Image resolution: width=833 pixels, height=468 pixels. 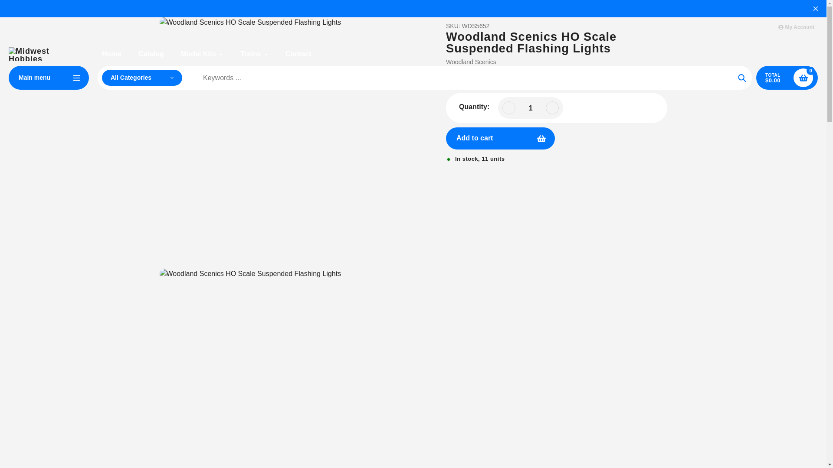 What do you see at coordinates (202, 54) in the screenshot?
I see `Model Kits` at bounding box center [202, 54].